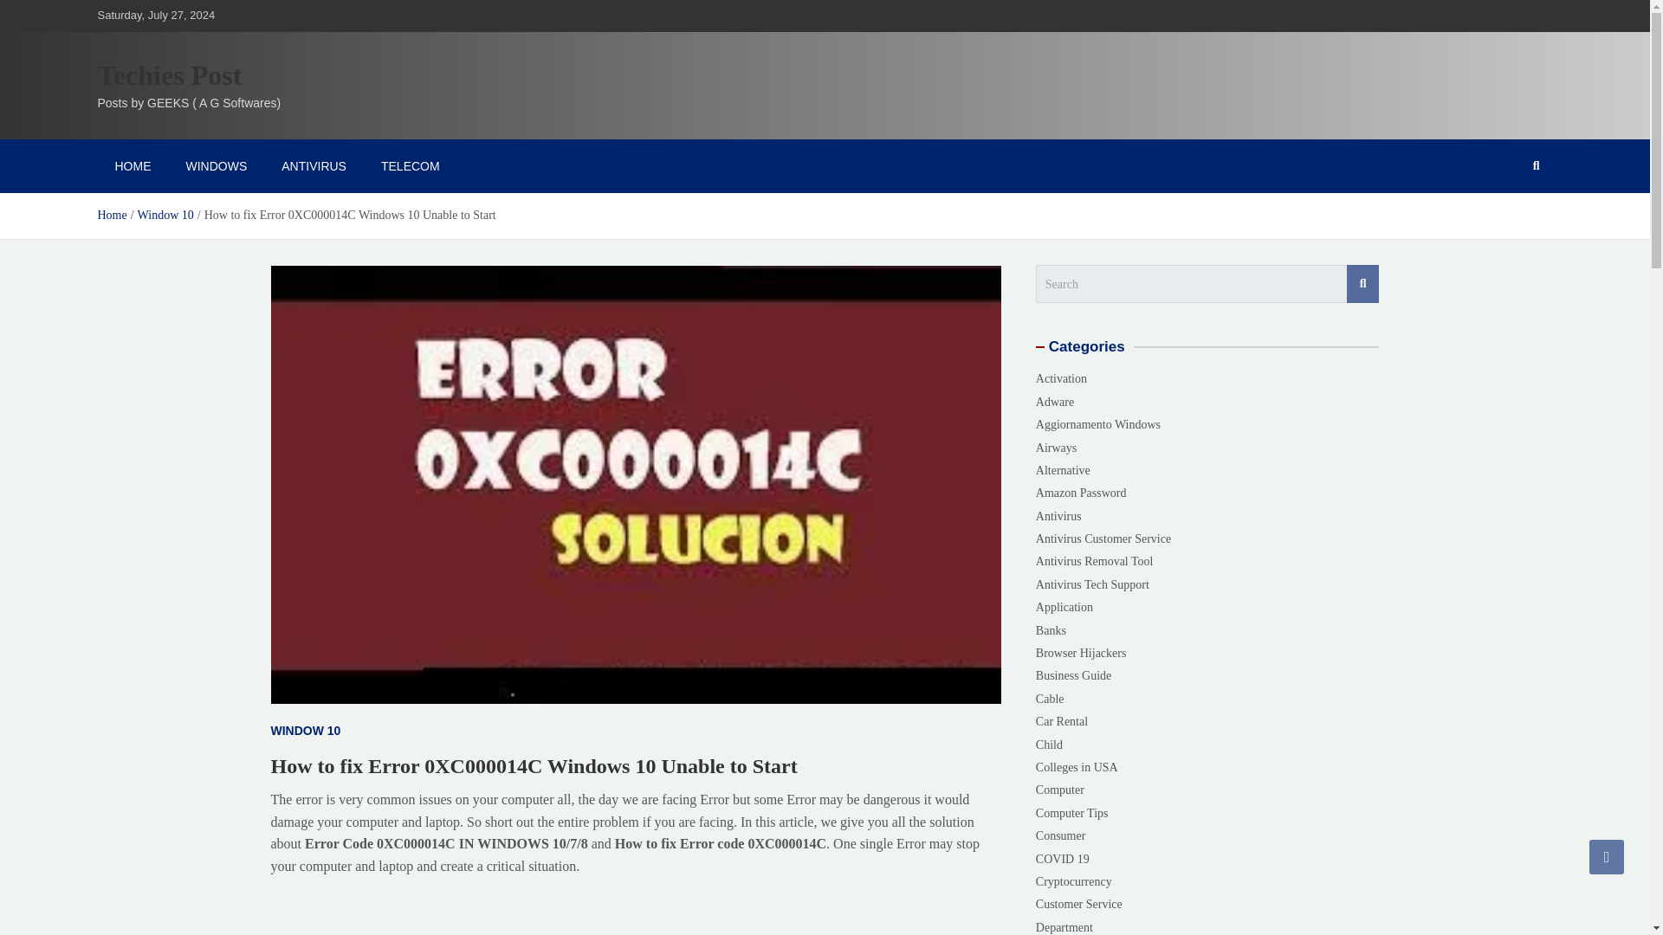 This screenshot has width=1663, height=935. What do you see at coordinates (1056, 447) in the screenshot?
I see `Airways` at bounding box center [1056, 447].